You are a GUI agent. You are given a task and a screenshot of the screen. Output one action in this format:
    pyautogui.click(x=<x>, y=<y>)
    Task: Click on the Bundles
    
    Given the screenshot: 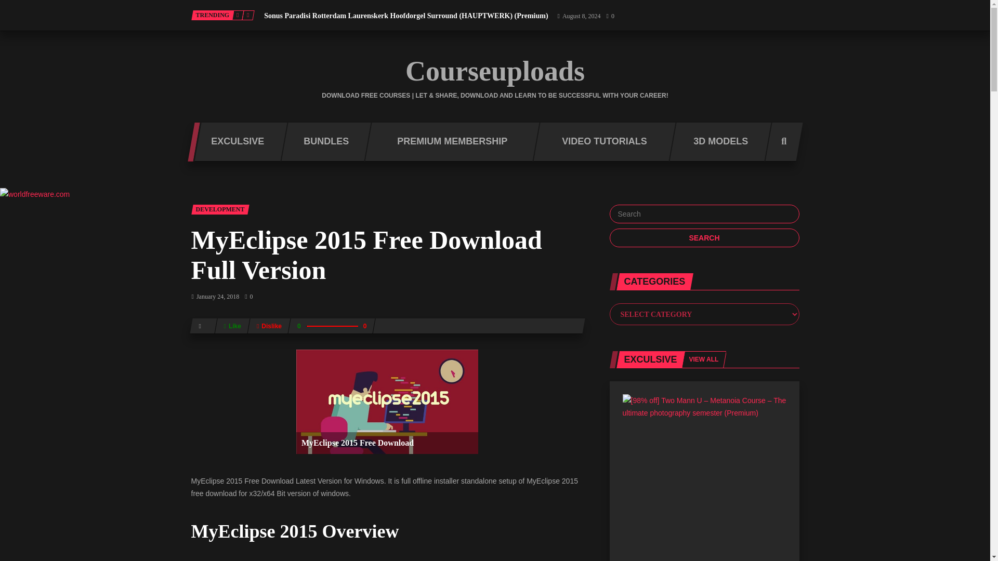 What is the action you would take?
    pyautogui.click(x=322, y=142)
    